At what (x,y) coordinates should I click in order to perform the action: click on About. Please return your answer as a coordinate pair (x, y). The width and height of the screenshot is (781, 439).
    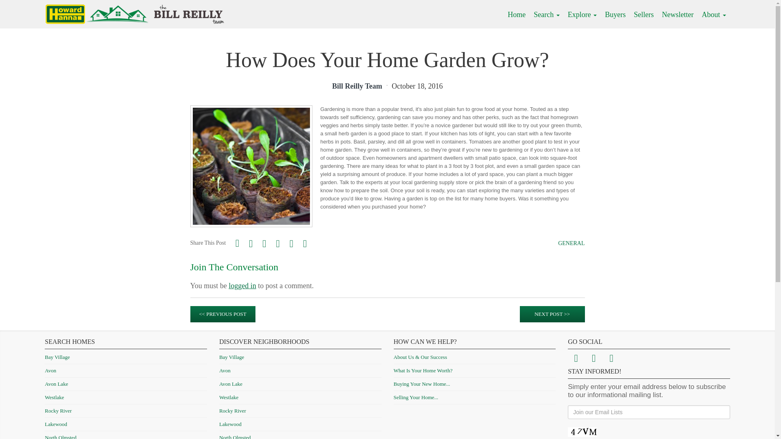
    Looking at the image, I should click on (713, 14).